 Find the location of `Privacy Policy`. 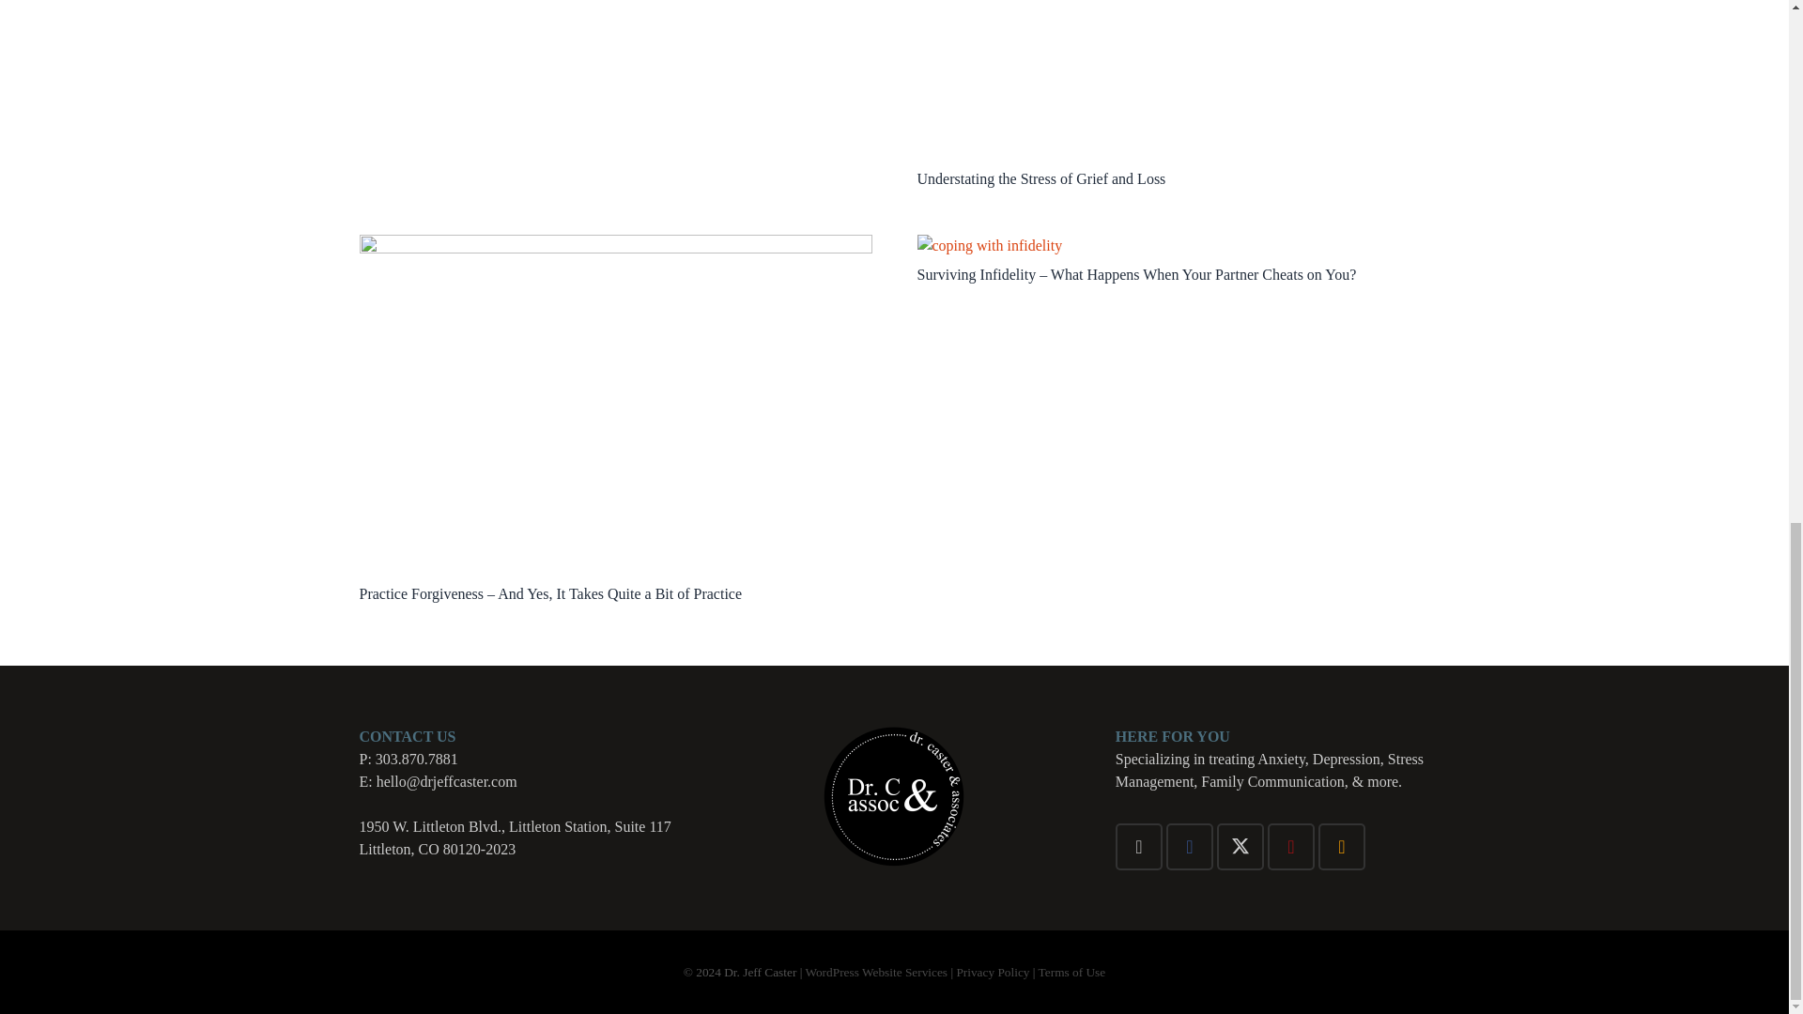

Privacy Policy is located at coordinates (992, 973).